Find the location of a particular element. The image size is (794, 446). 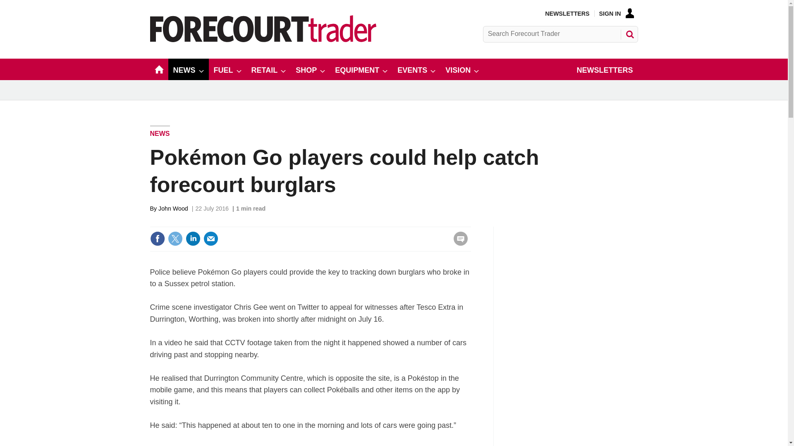

SIGN IN is located at coordinates (616, 13).